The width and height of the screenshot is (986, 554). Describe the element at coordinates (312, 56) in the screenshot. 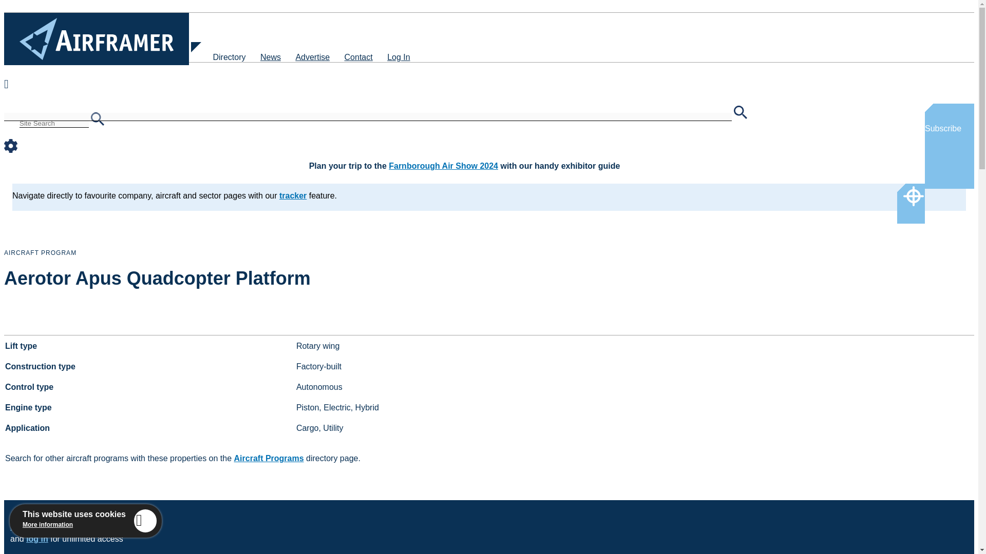

I see `Advertise` at that location.